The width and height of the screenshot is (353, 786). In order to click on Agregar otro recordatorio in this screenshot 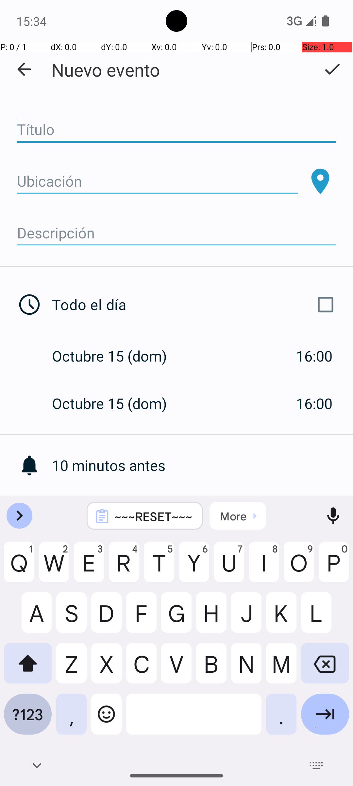, I will do `click(203, 513)`.